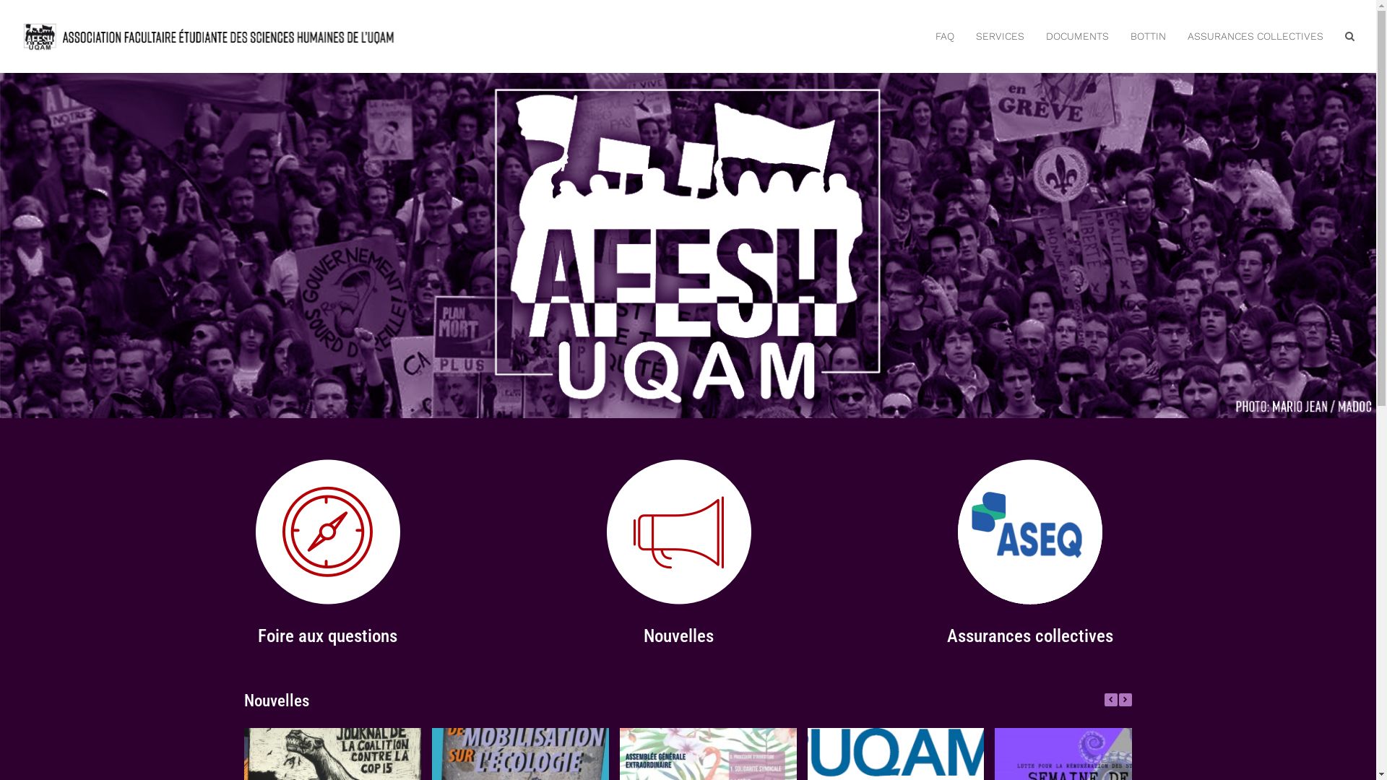 The image size is (1387, 780). I want to click on AFESH-UQAM, so click(211, 35).